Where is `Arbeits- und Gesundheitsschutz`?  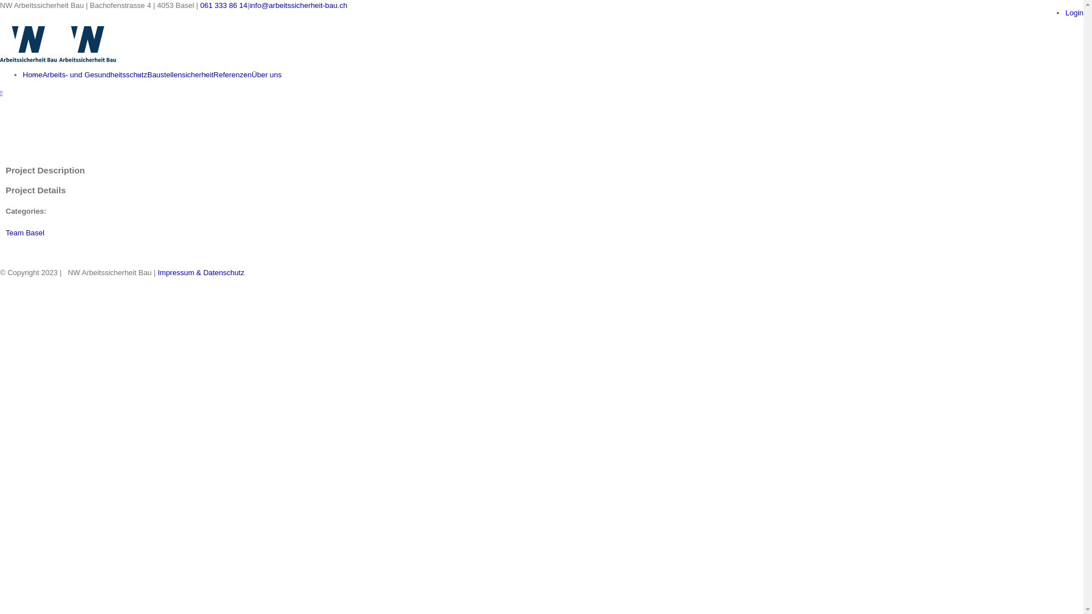
Arbeits- und Gesundheitsschutz is located at coordinates (95, 75).